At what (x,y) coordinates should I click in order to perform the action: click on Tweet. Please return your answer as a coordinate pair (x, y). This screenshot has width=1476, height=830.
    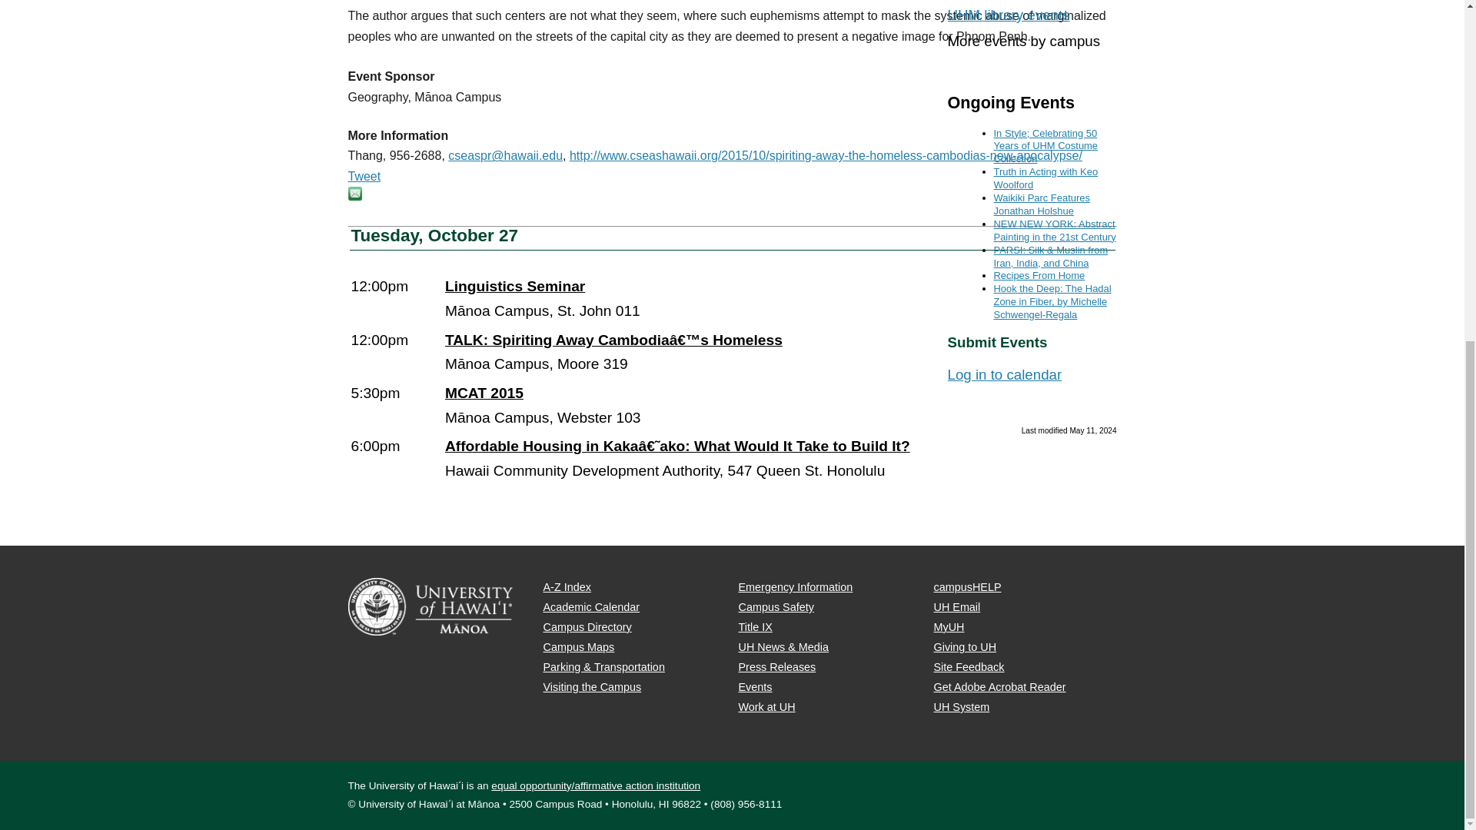
    Looking at the image, I should click on (364, 176).